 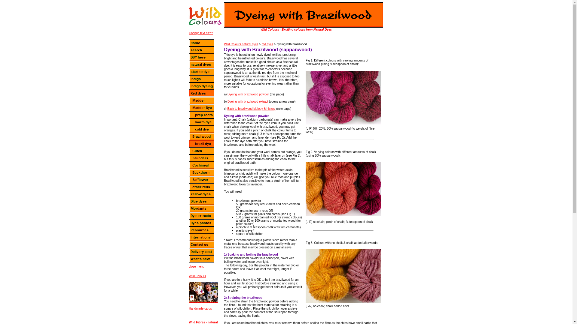 I want to click on Home, so click(x=201, y=43).